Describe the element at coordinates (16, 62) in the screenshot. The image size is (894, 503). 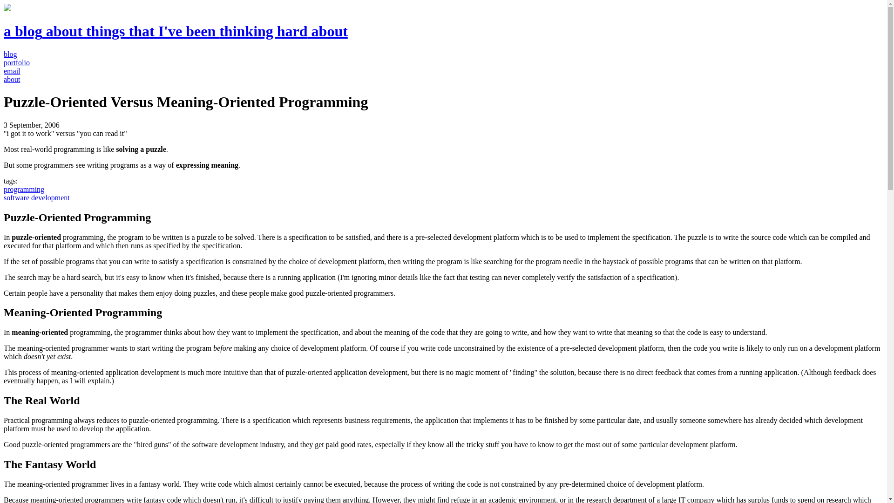
I see `portfolio` at that location.